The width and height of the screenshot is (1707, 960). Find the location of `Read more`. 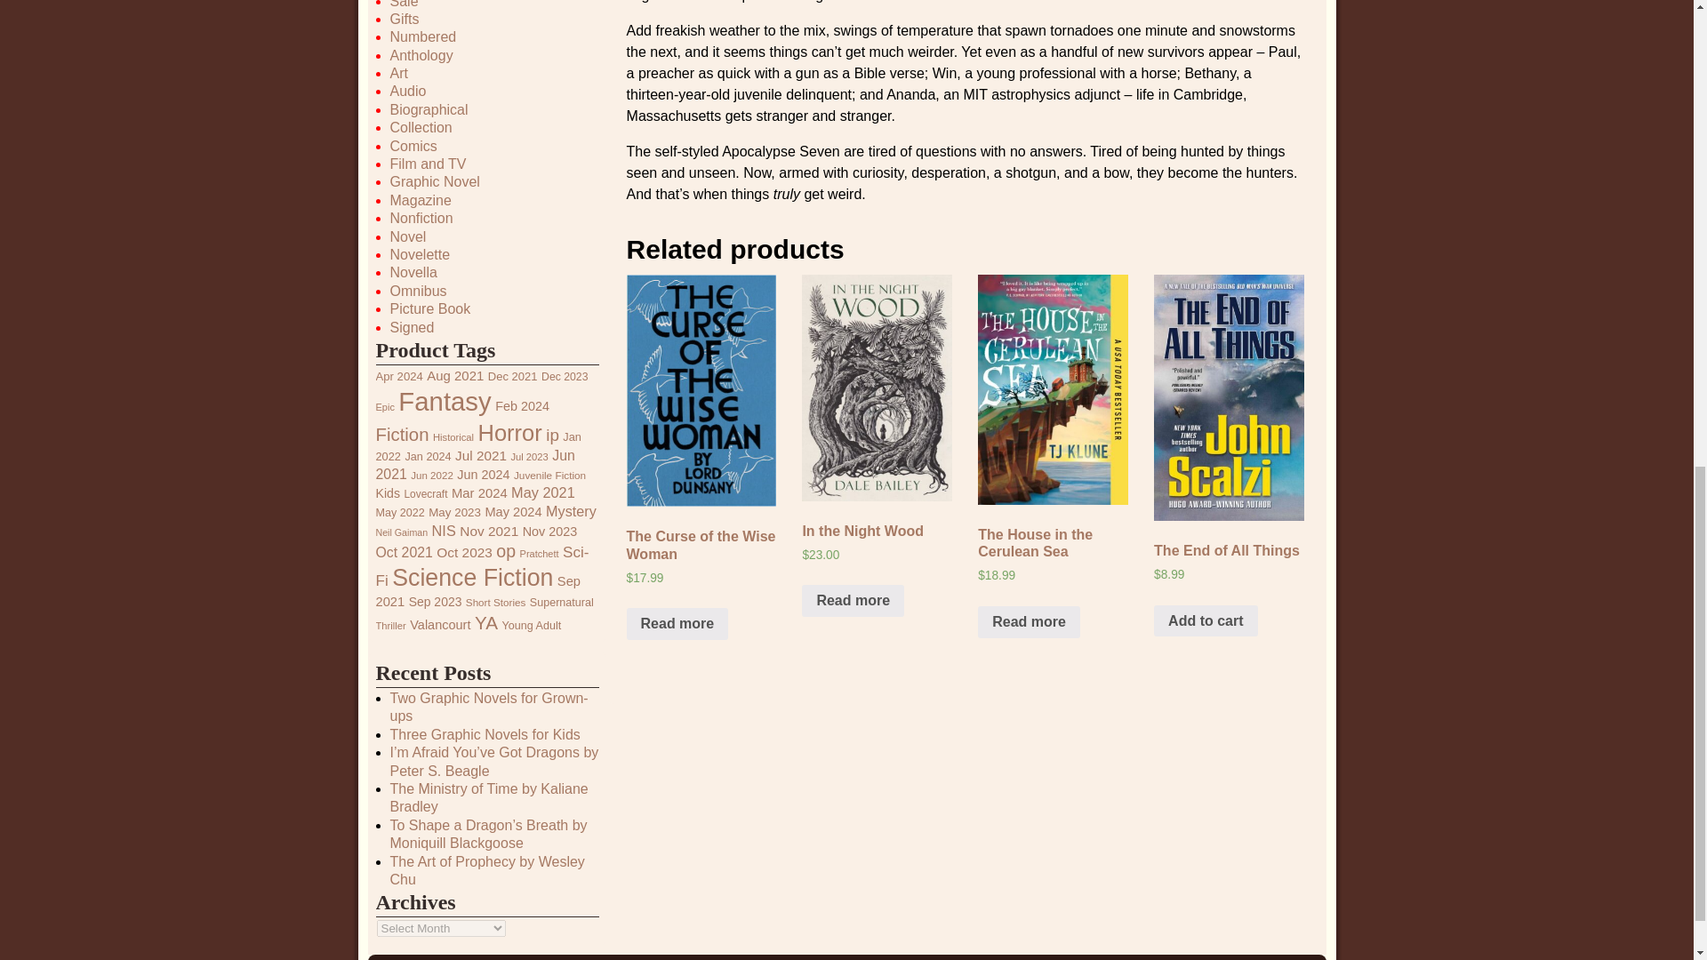

Read more is located at coordinates (1030, 622).